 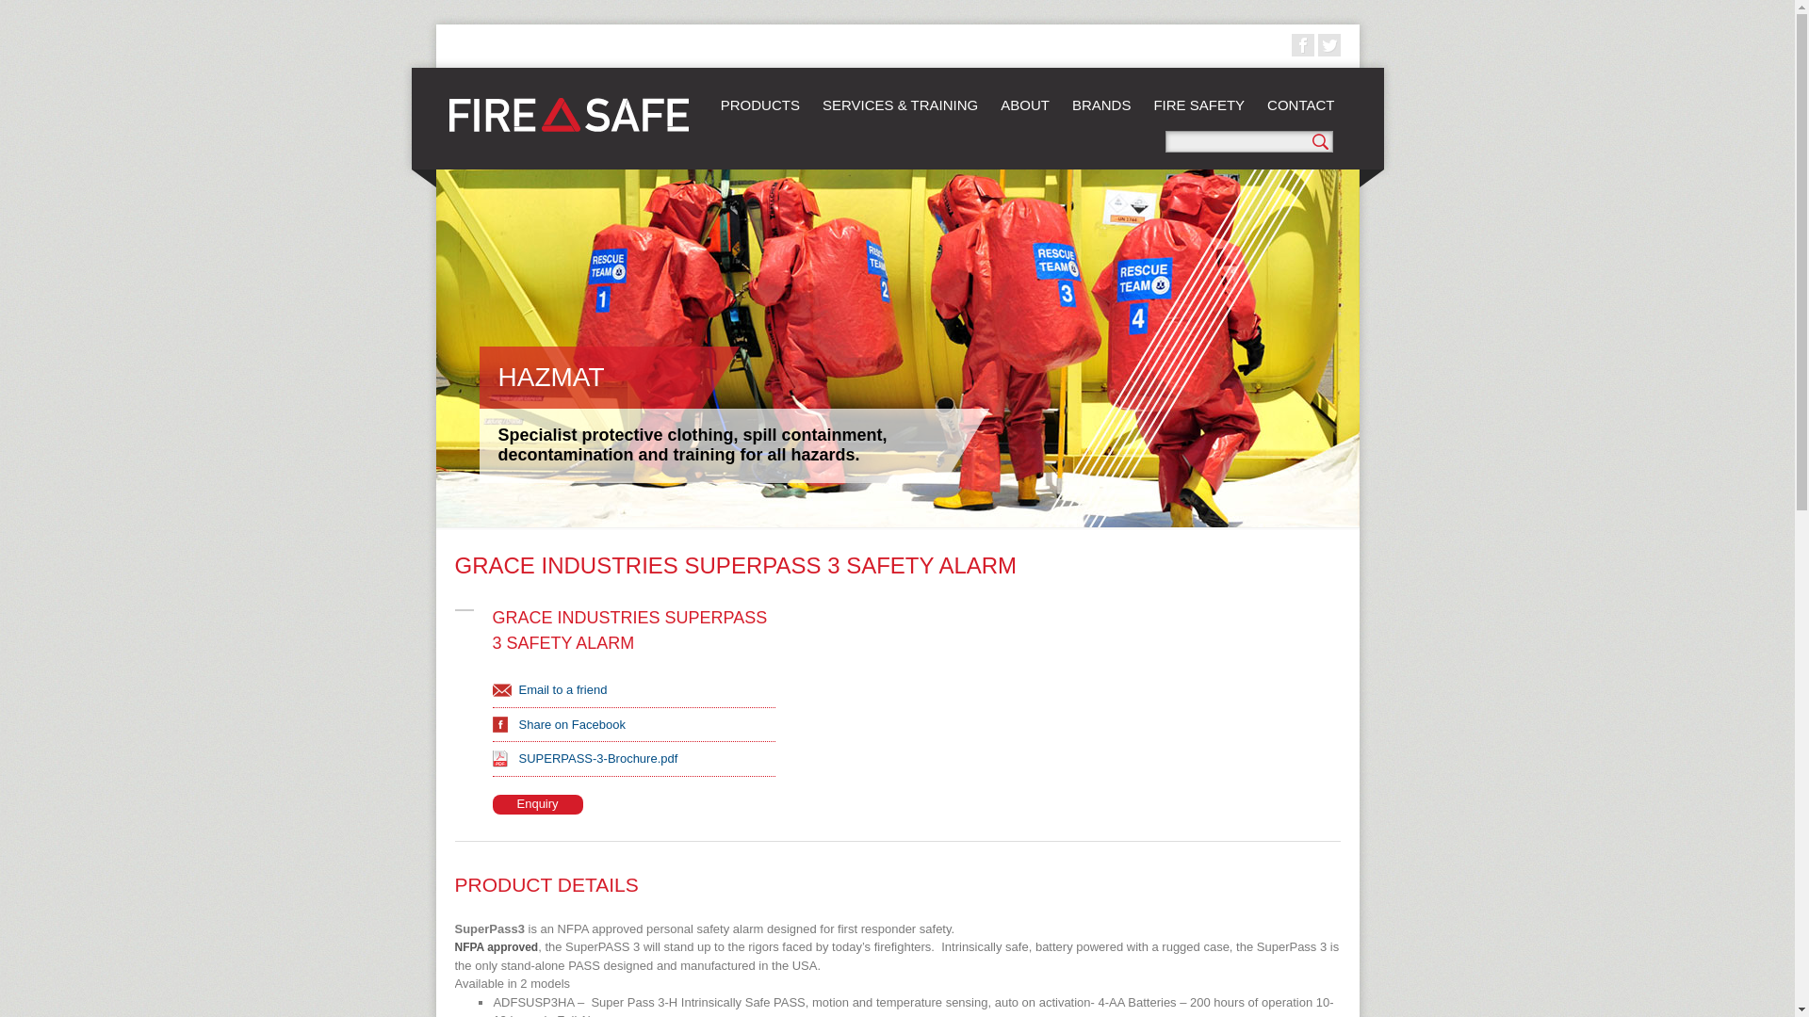 What do you see at coordinates (1328, 45) in the screenshot?
I see `Follow me on twitter` at bounding box center [1328, 45].